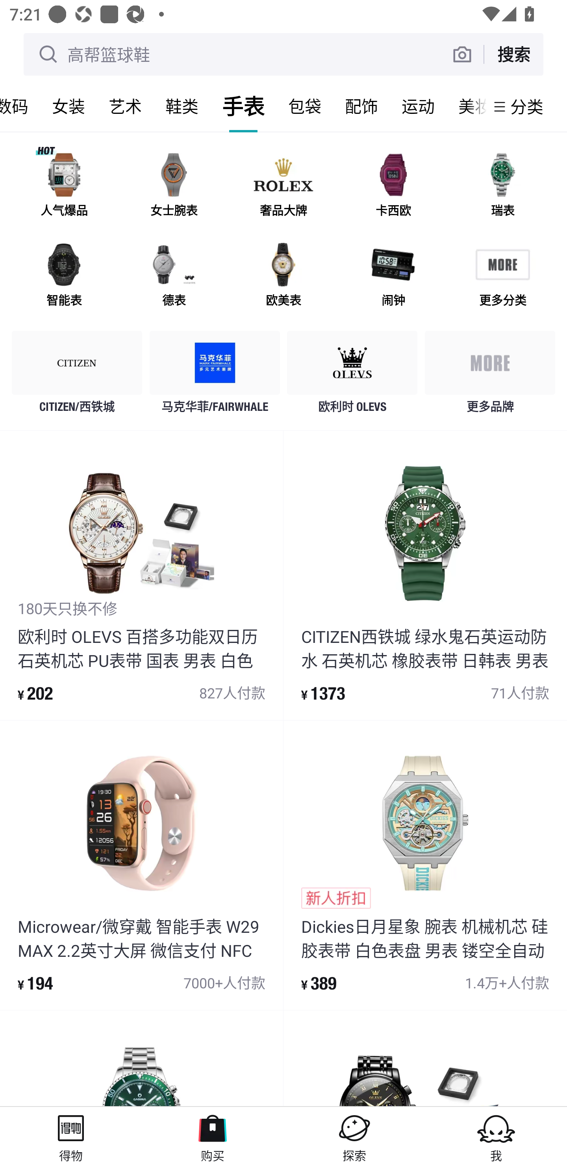 The height and width of the screenshot is (1166, 567). What do you see at coordinates (77, 376) in the screenshot?
I see `CITIZEN/西铁城` at bounding box center [77, 376].